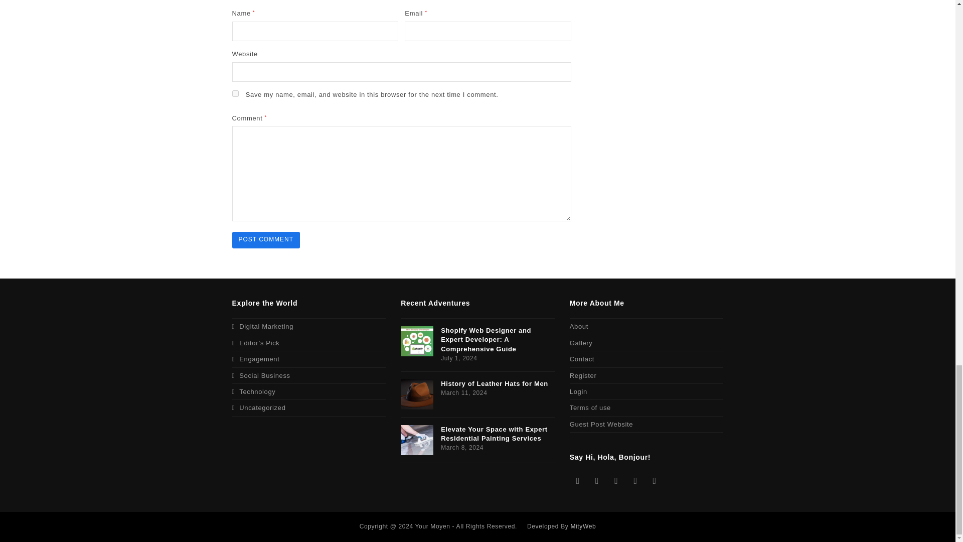 This screenshot has height=542, width=963. What do you see at coordinates (235, 93) in the screenshot?
I see `yes` at bounding box center [235, 93].